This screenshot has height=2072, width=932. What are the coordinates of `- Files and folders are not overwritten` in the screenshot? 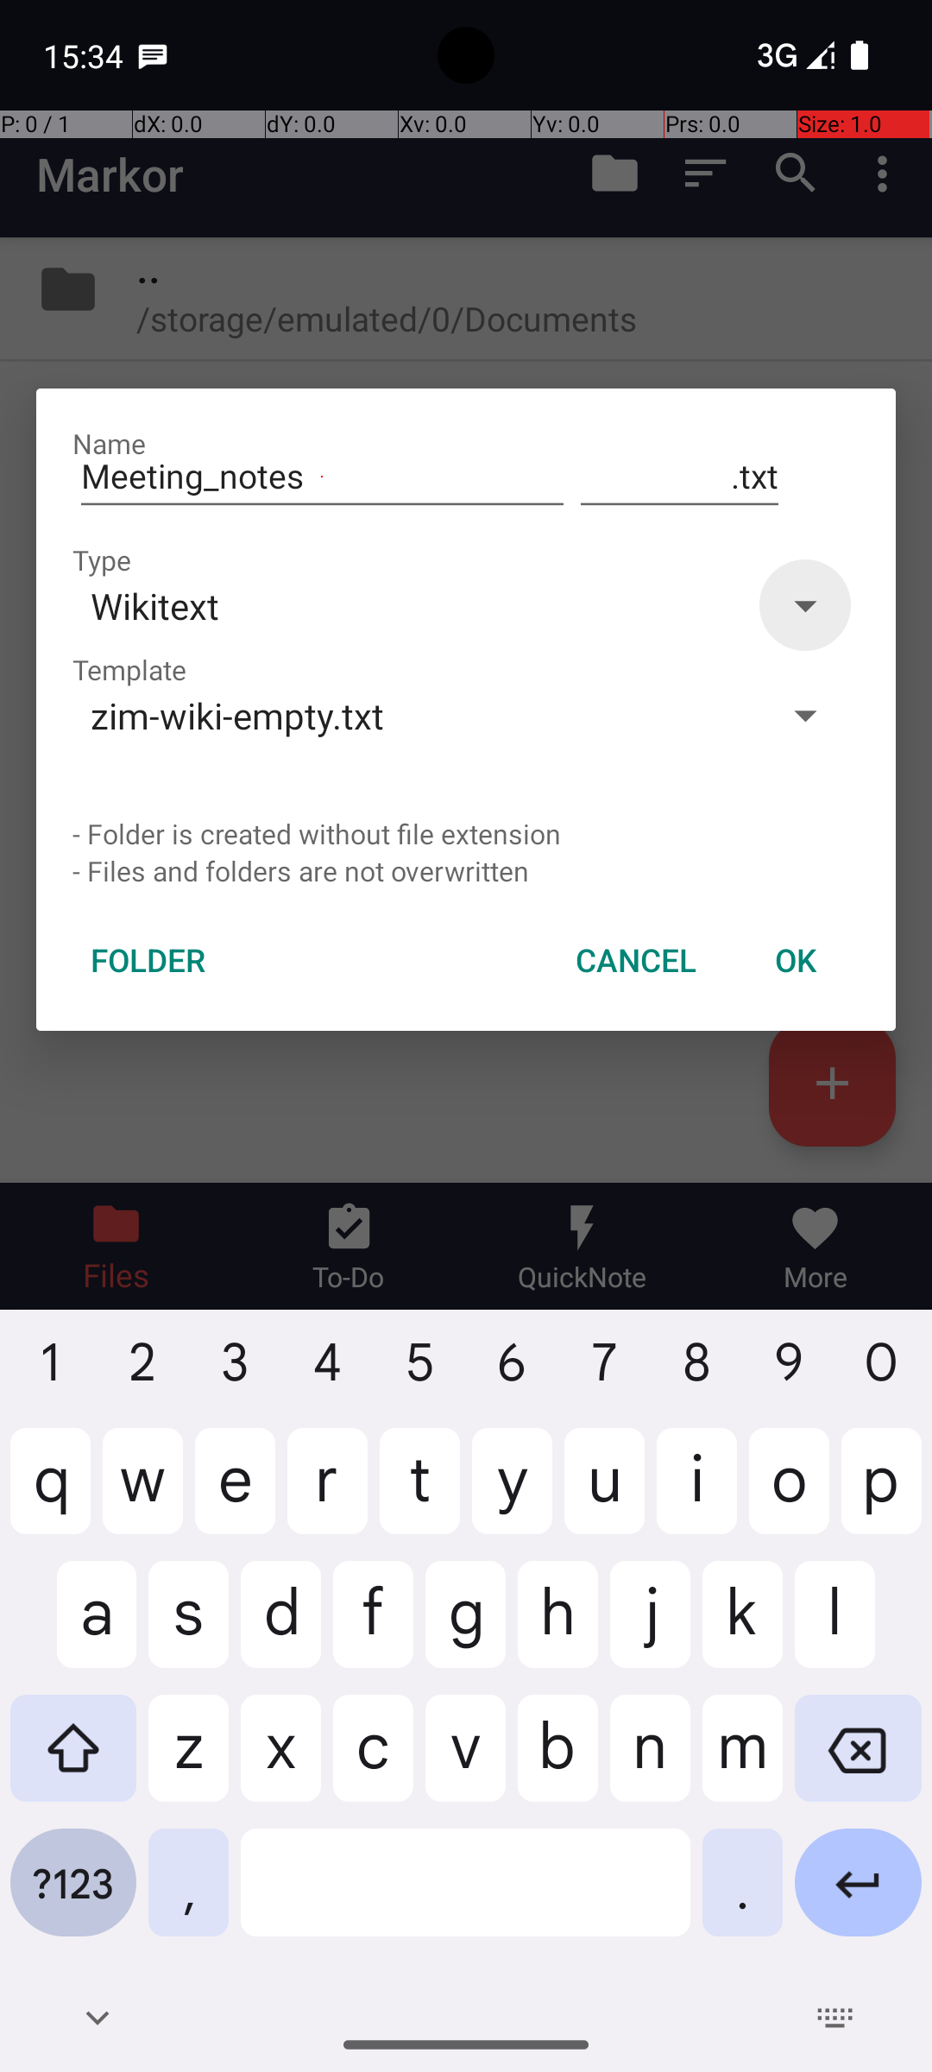 It's located at (466, 870).